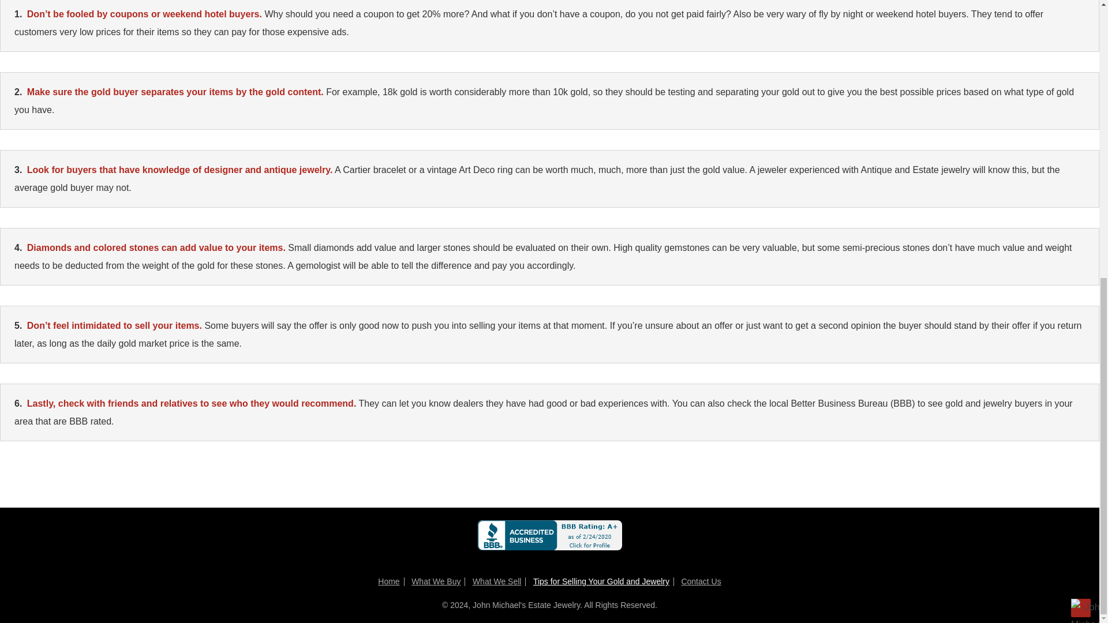  I want to click on Tips for Selling Your Gold and Jewelry, so click(601, 581).